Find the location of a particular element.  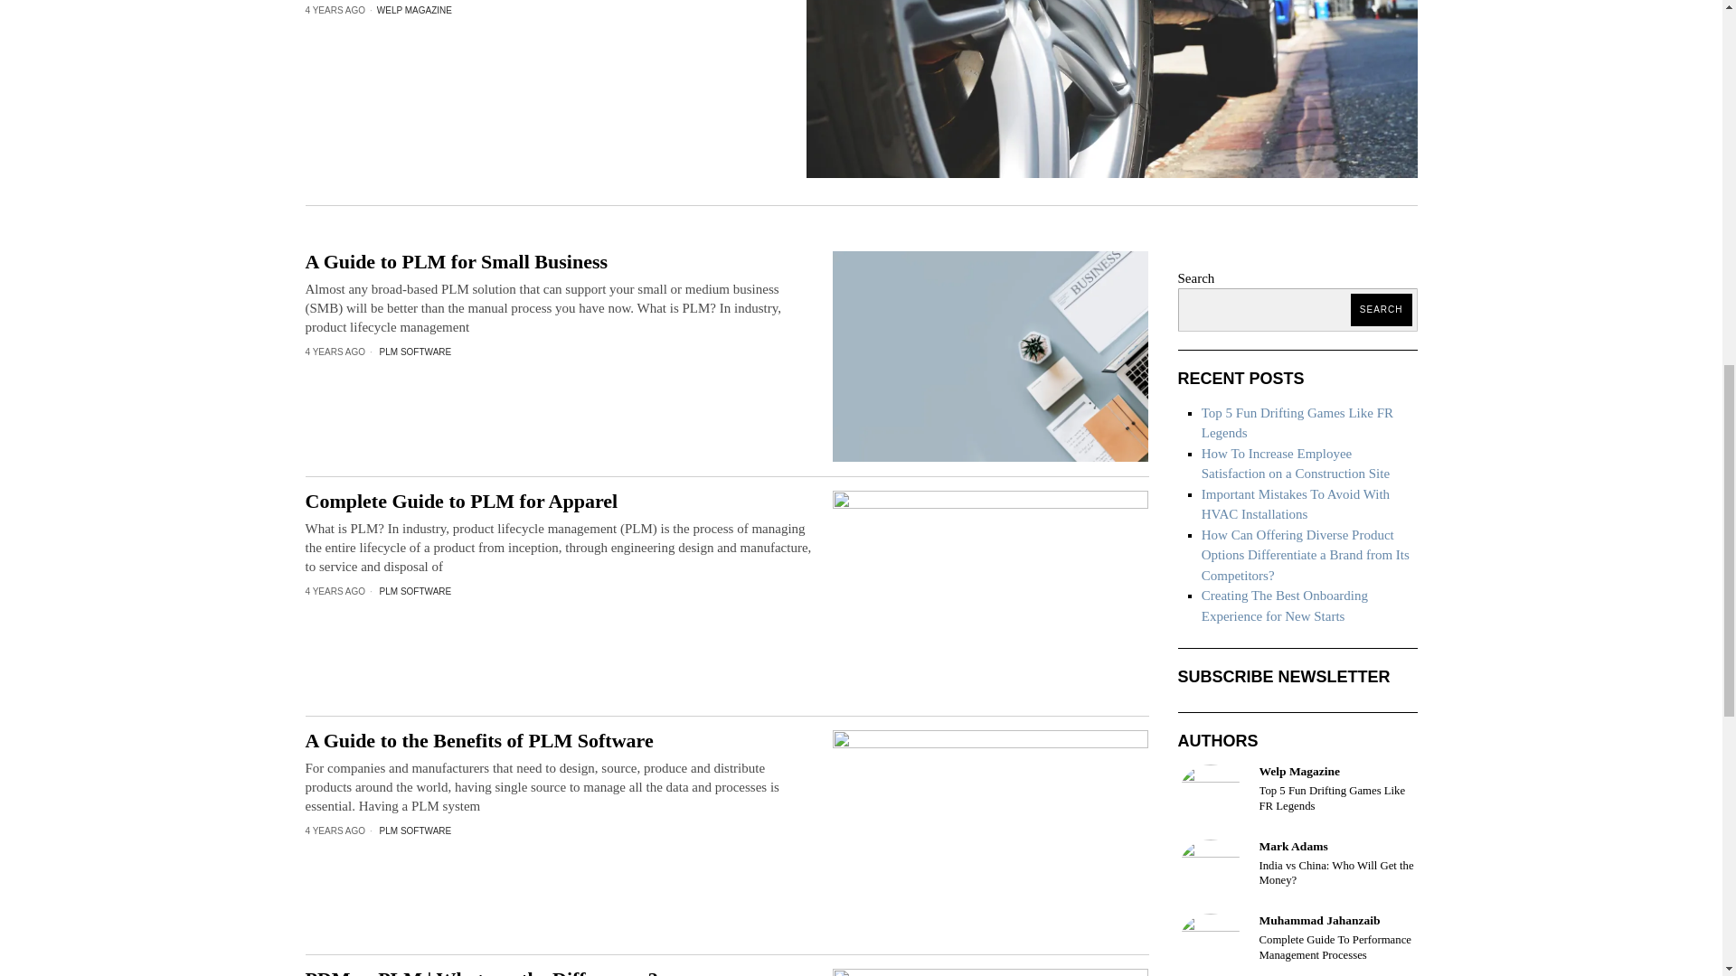

03 Sep, 2020 17:17:48 is located at coordinates (335, 352).